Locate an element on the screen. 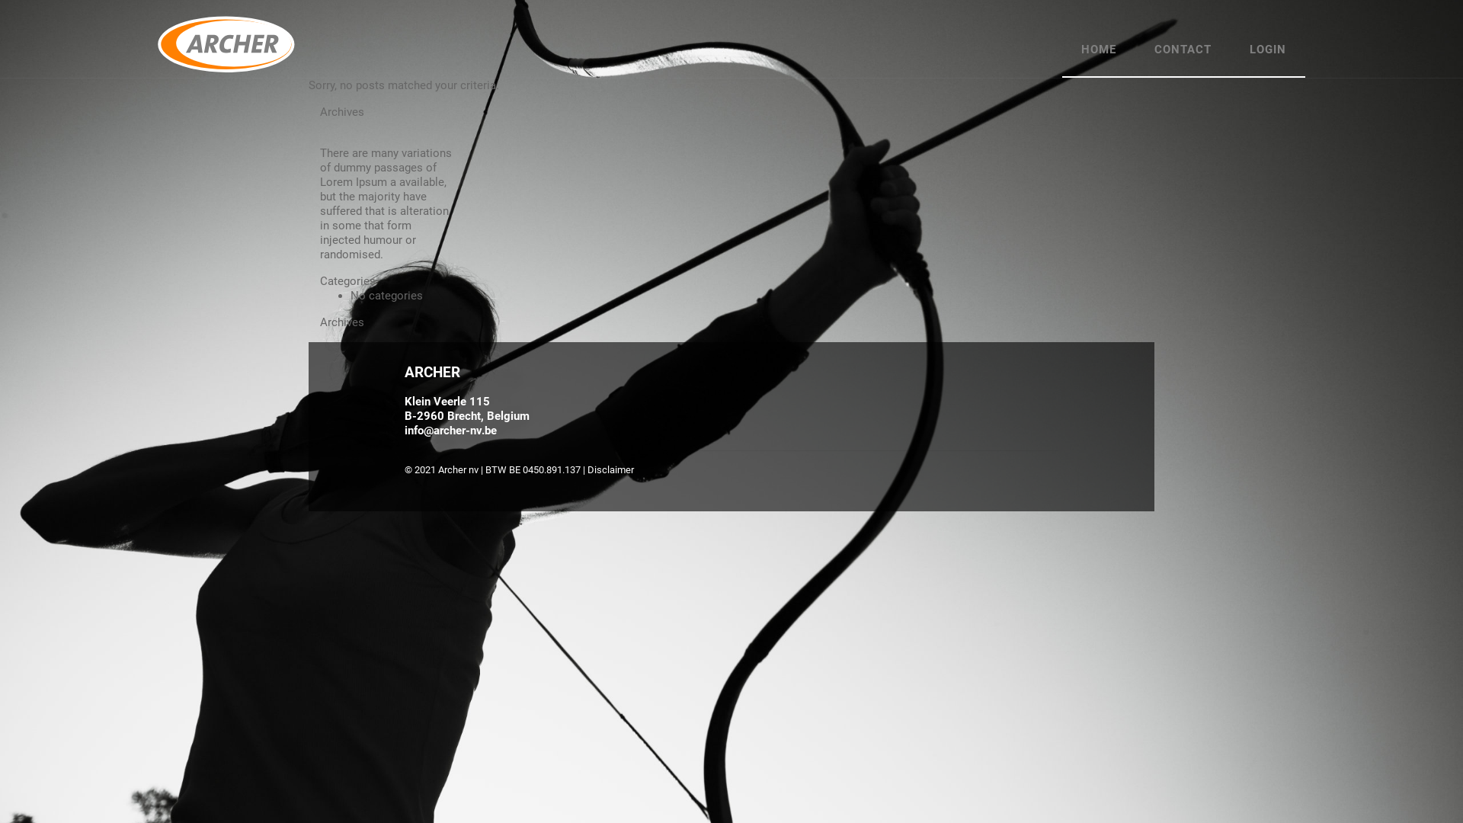  info@archer-nv.be is located at coordinates (451, 431).